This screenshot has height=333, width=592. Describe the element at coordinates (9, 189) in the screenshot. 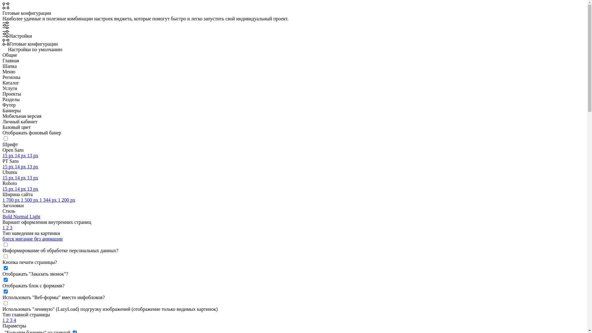

I see `15 px` at that location.